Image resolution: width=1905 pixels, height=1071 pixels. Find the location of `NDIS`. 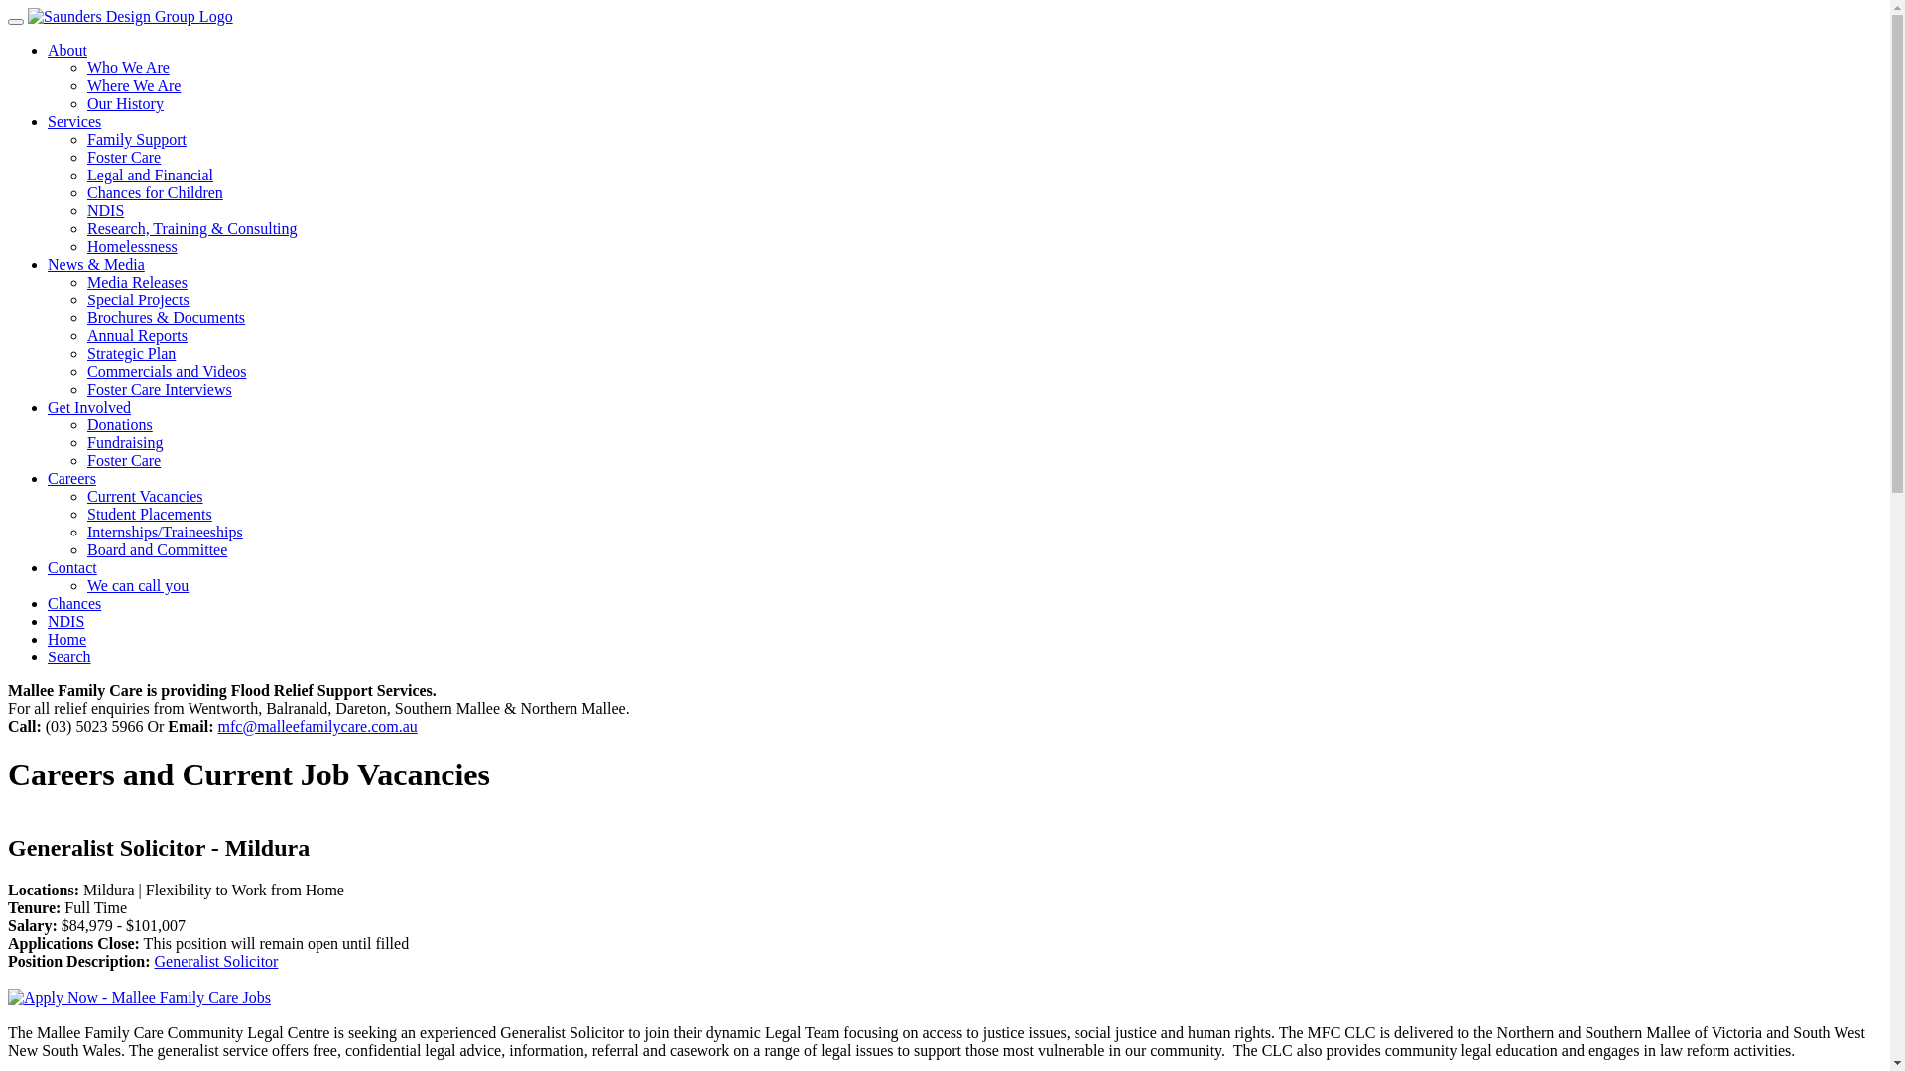

NDIS is located at coordinates (105, 210).